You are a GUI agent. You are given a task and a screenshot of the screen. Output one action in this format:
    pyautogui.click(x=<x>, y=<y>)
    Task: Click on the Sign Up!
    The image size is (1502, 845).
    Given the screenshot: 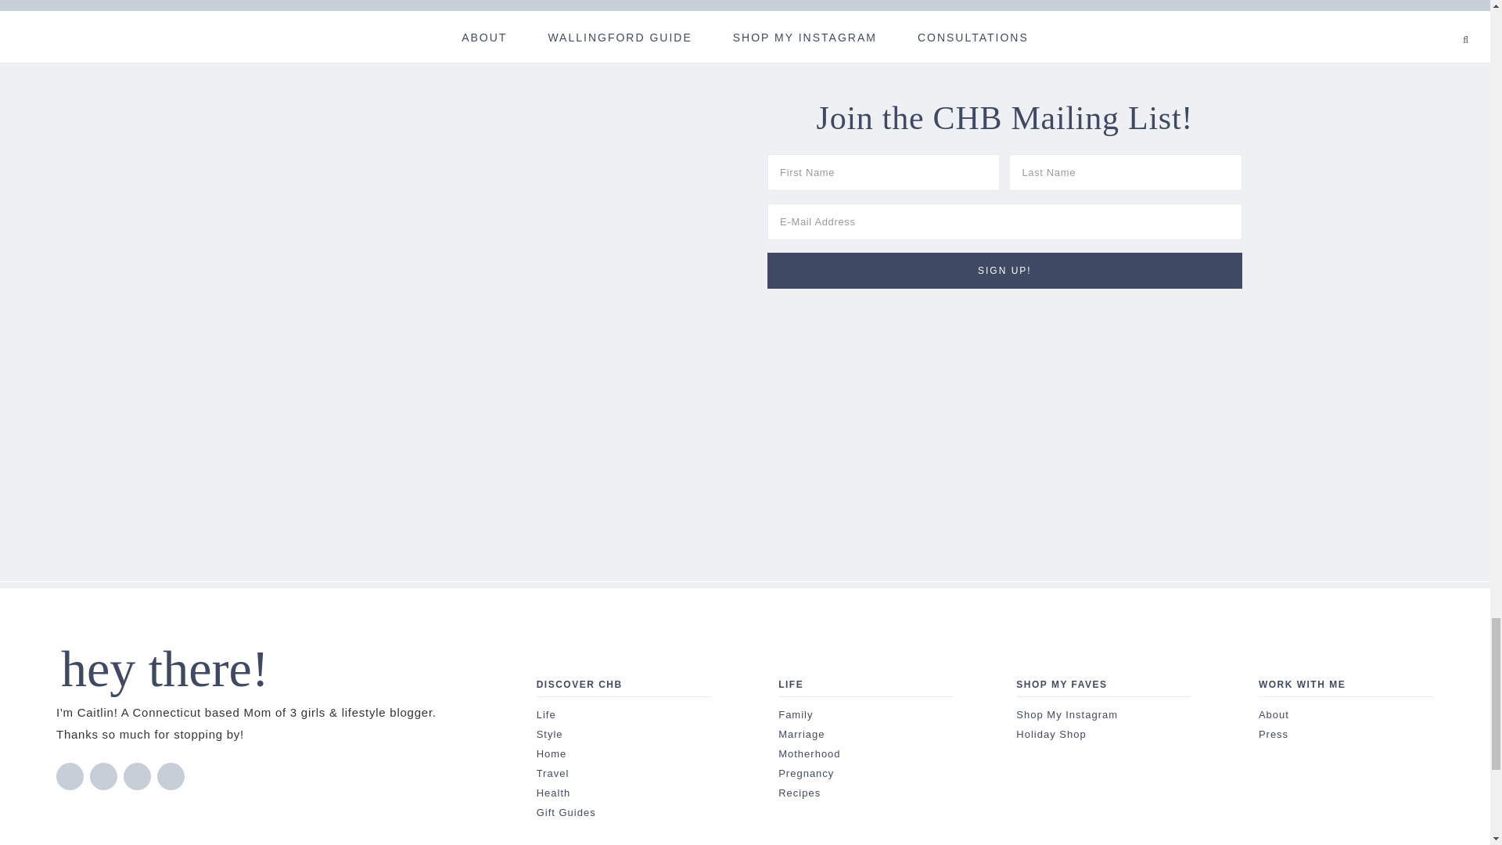 What is the action you would take?
    pyautogui.click(x=1004, y=271)
    